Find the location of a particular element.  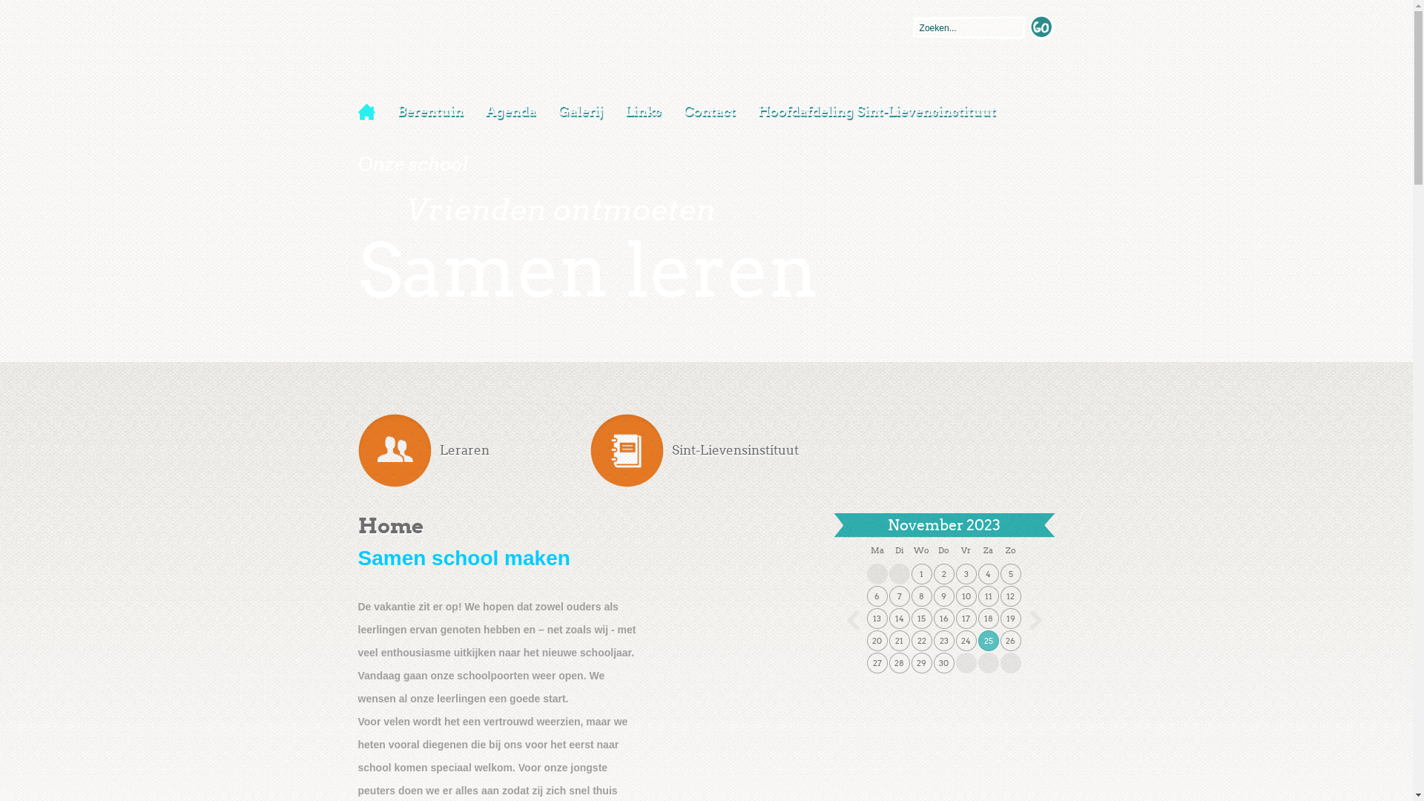

Berentuin is located at coordinates (430, 111).